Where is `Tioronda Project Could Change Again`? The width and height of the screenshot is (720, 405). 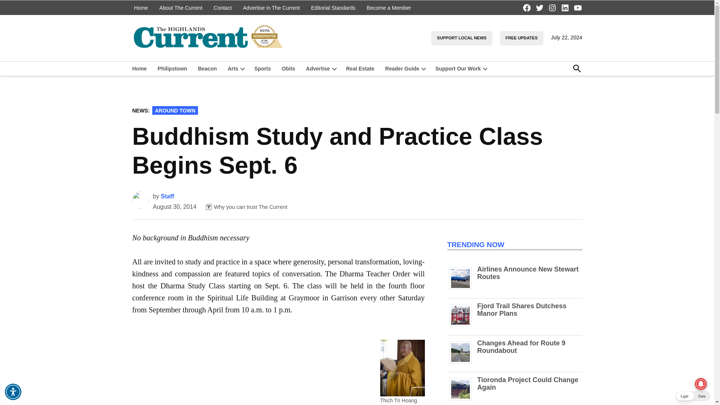
Tioronda Project Could Change Again is located at coordinates (463, 400).